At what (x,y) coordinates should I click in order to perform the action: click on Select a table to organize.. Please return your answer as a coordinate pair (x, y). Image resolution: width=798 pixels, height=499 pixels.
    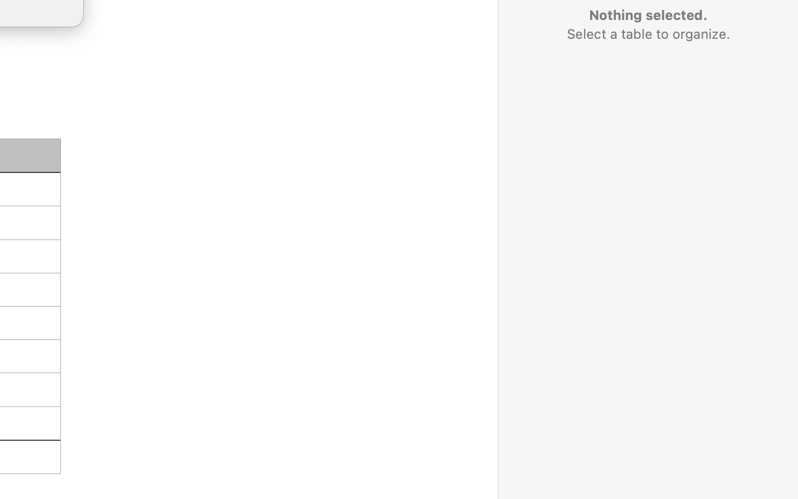
    Looking at the image, I should click on (648, 34).